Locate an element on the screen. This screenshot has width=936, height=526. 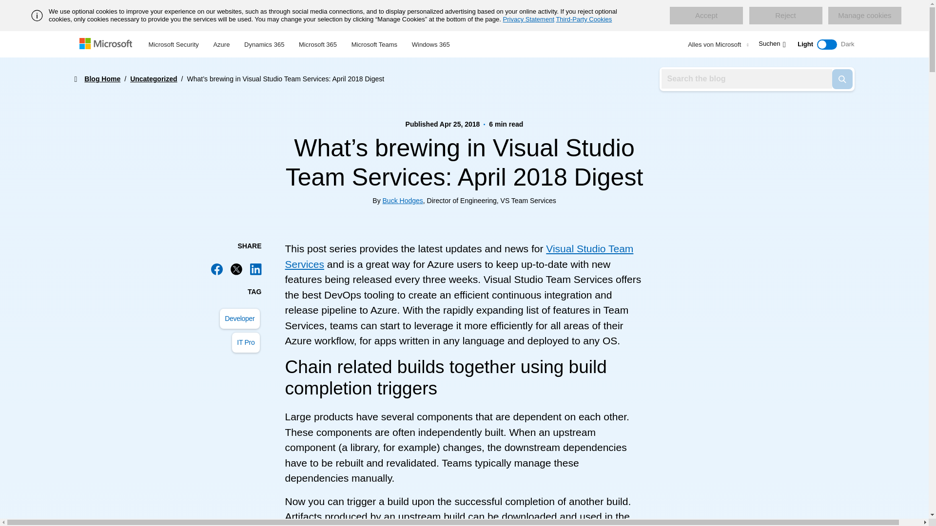
Third-Party Cookies is located at coordinates (584, 19).